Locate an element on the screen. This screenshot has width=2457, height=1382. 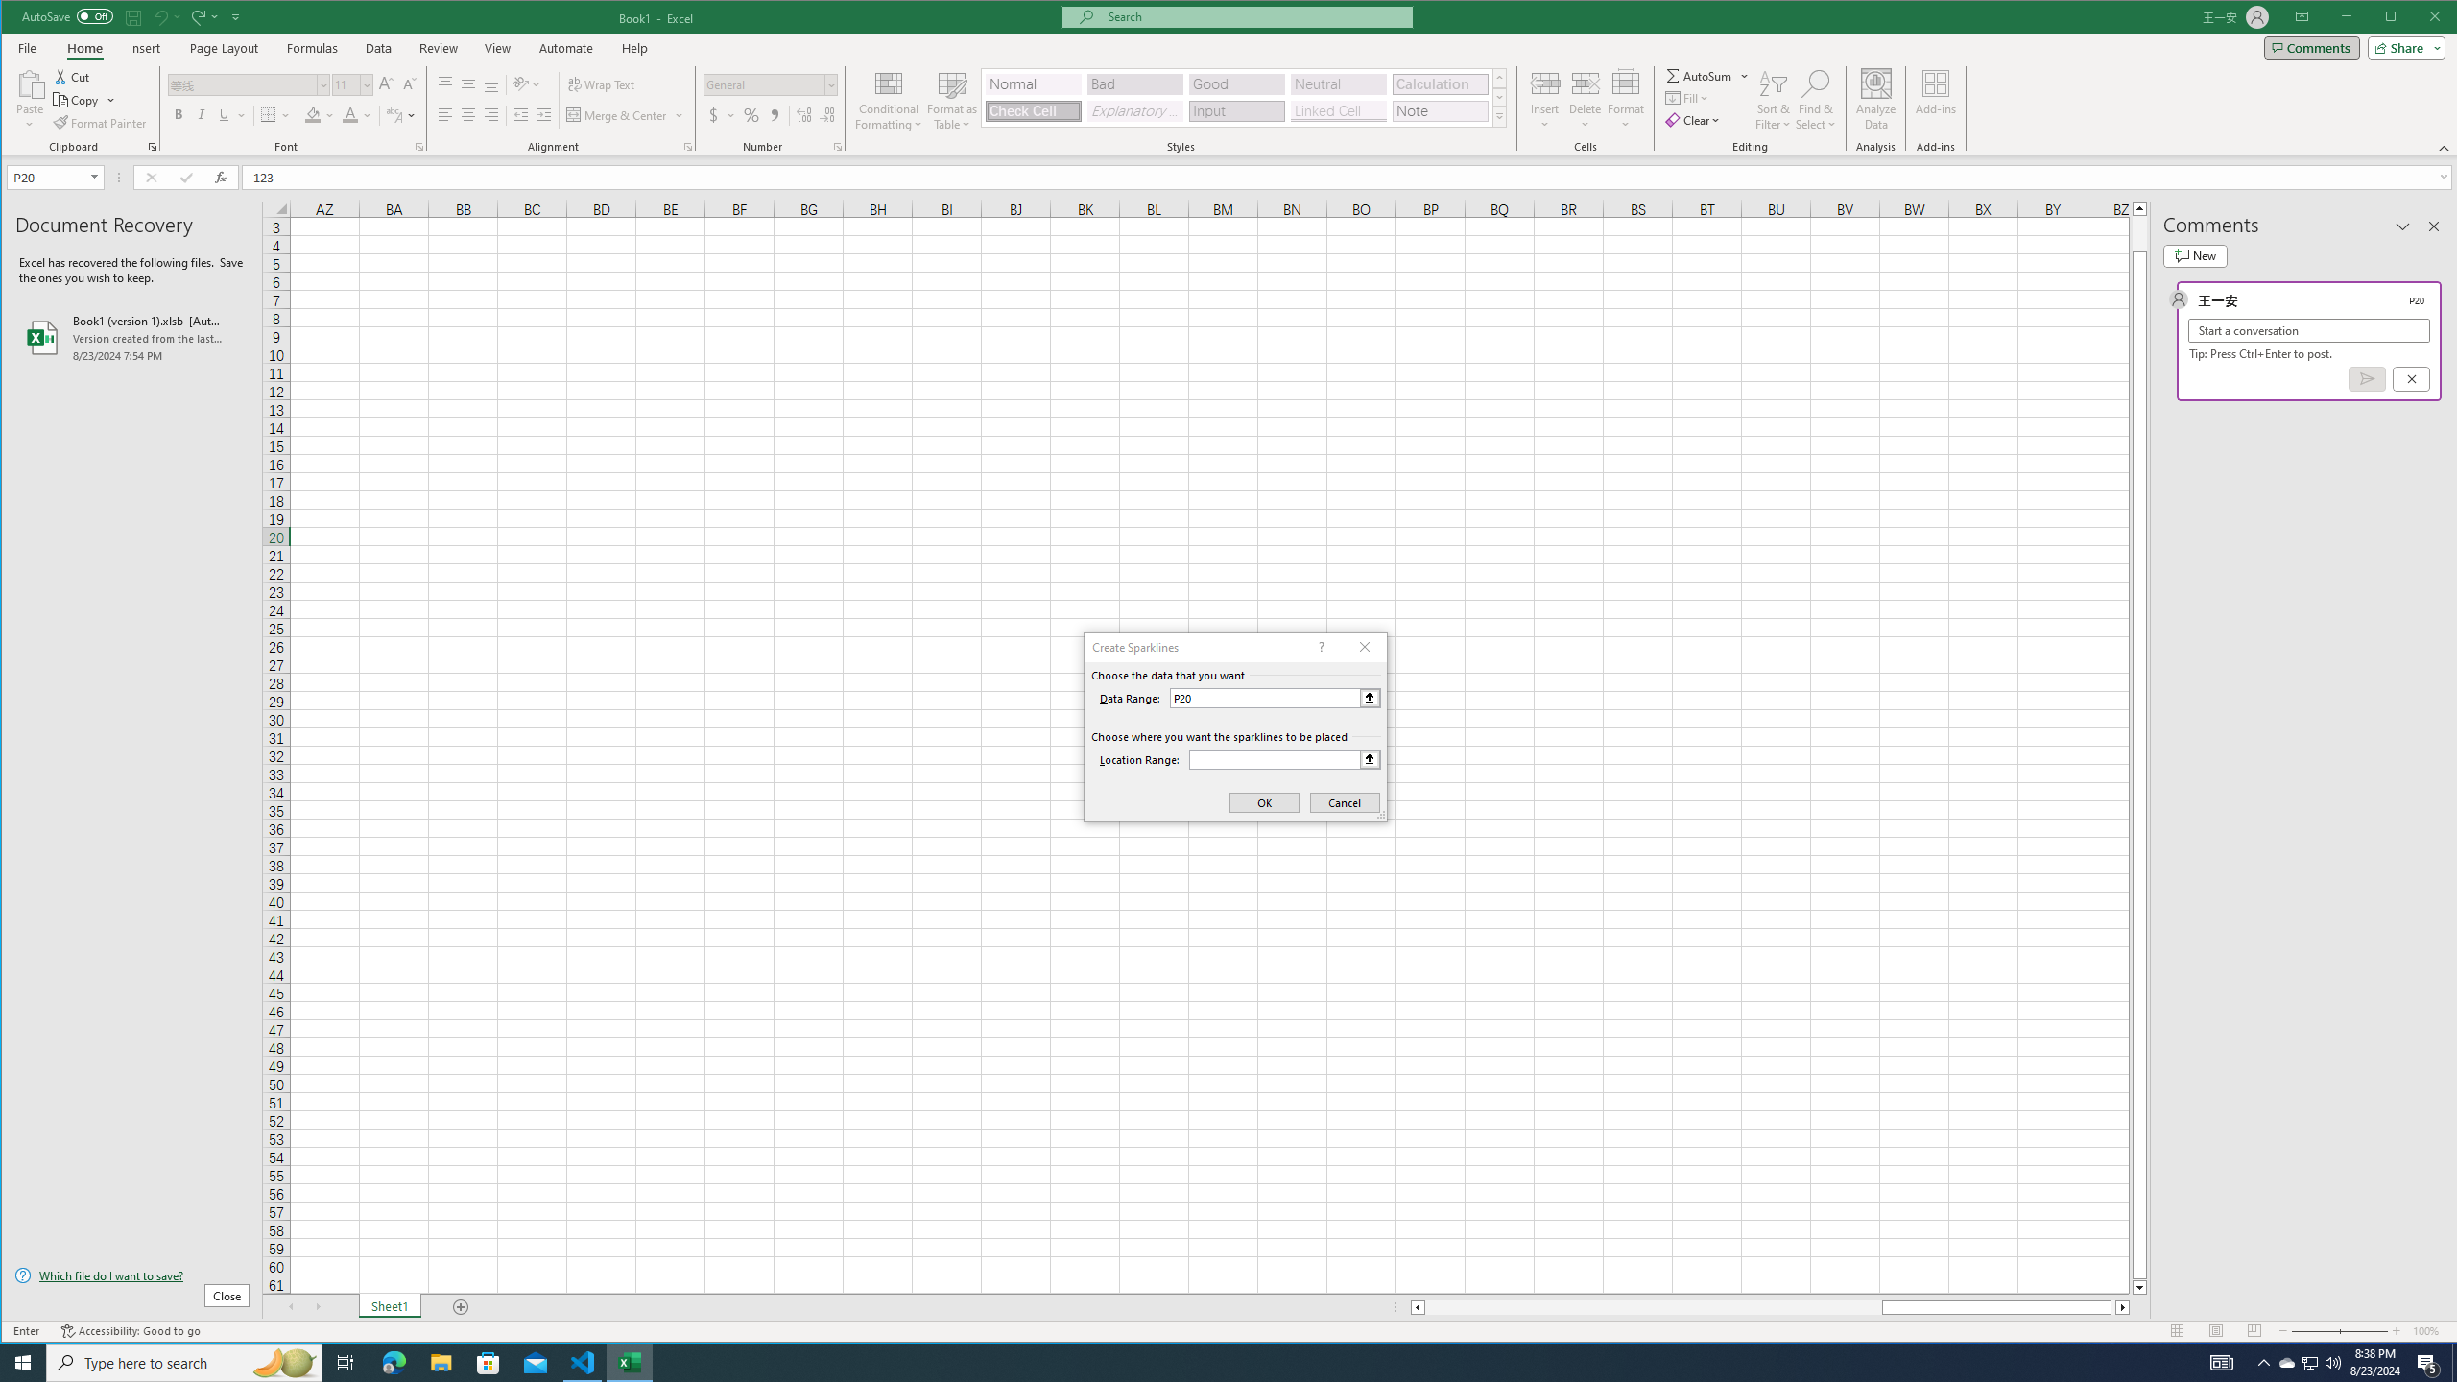
Task Pane Options is located at coordinates (2402, 226).